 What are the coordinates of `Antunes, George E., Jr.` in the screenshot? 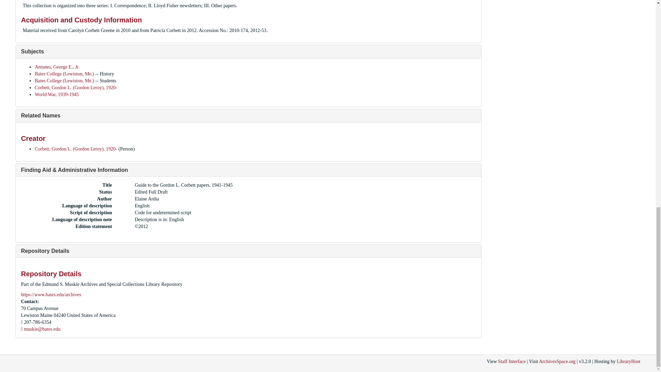 It's located at (57, 67).